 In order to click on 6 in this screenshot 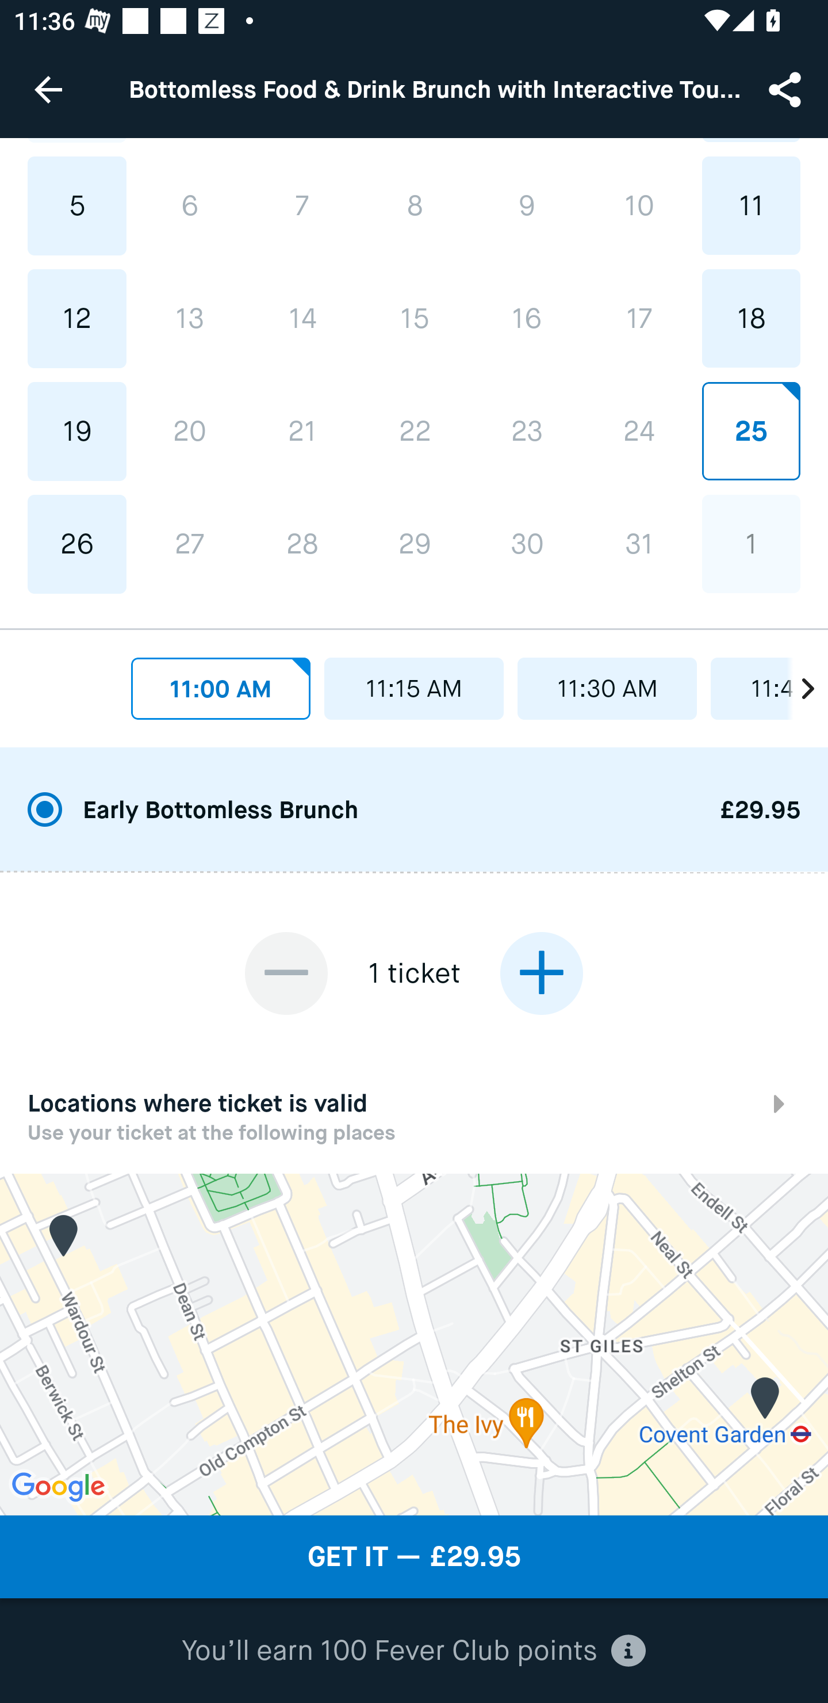, I will do `click(190, 206)`.